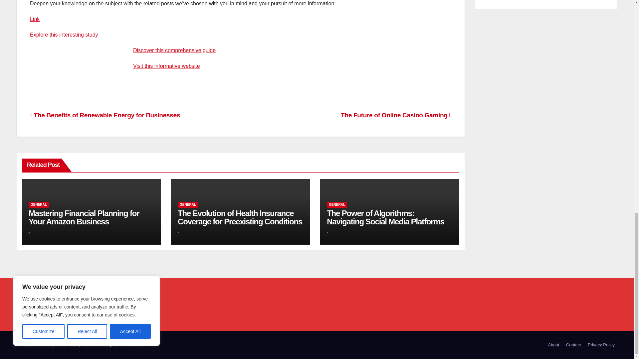  What do you see at coordinates (337, 205) in the screenshot?
I see `GENERAL` at bounding box center [337, 205].